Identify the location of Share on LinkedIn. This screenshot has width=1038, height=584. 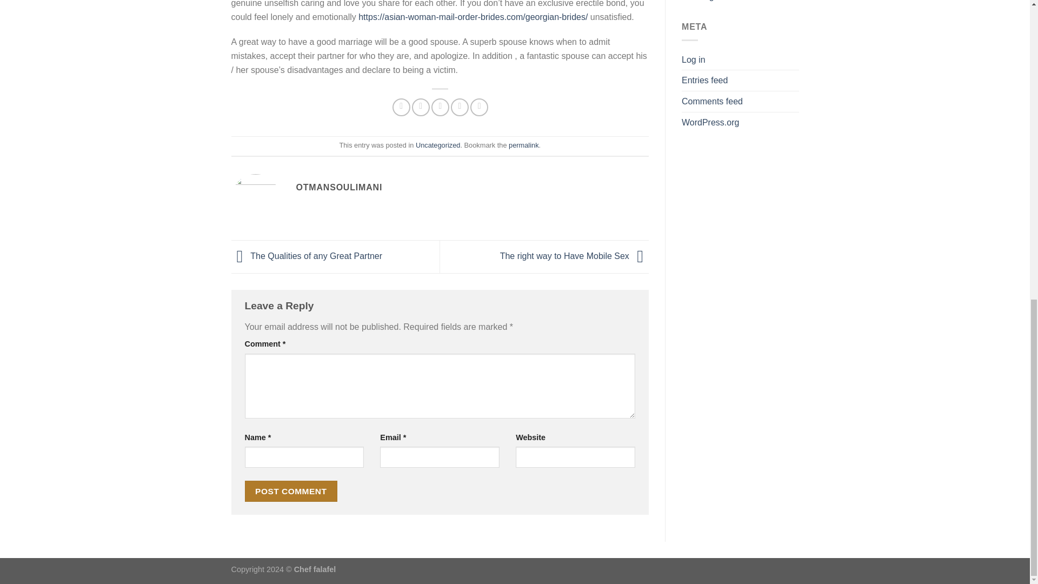
(479, 107).